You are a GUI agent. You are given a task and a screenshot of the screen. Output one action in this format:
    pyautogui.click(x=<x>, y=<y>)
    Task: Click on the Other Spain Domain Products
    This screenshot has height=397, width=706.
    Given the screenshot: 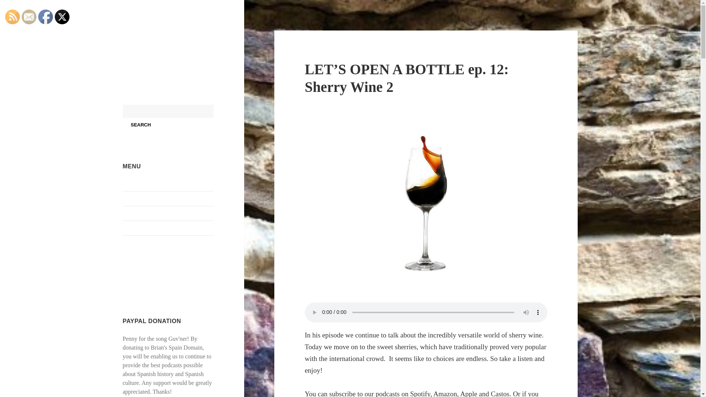 What is the action you would take?
    pyautogui.click(x=158, y=213)
    